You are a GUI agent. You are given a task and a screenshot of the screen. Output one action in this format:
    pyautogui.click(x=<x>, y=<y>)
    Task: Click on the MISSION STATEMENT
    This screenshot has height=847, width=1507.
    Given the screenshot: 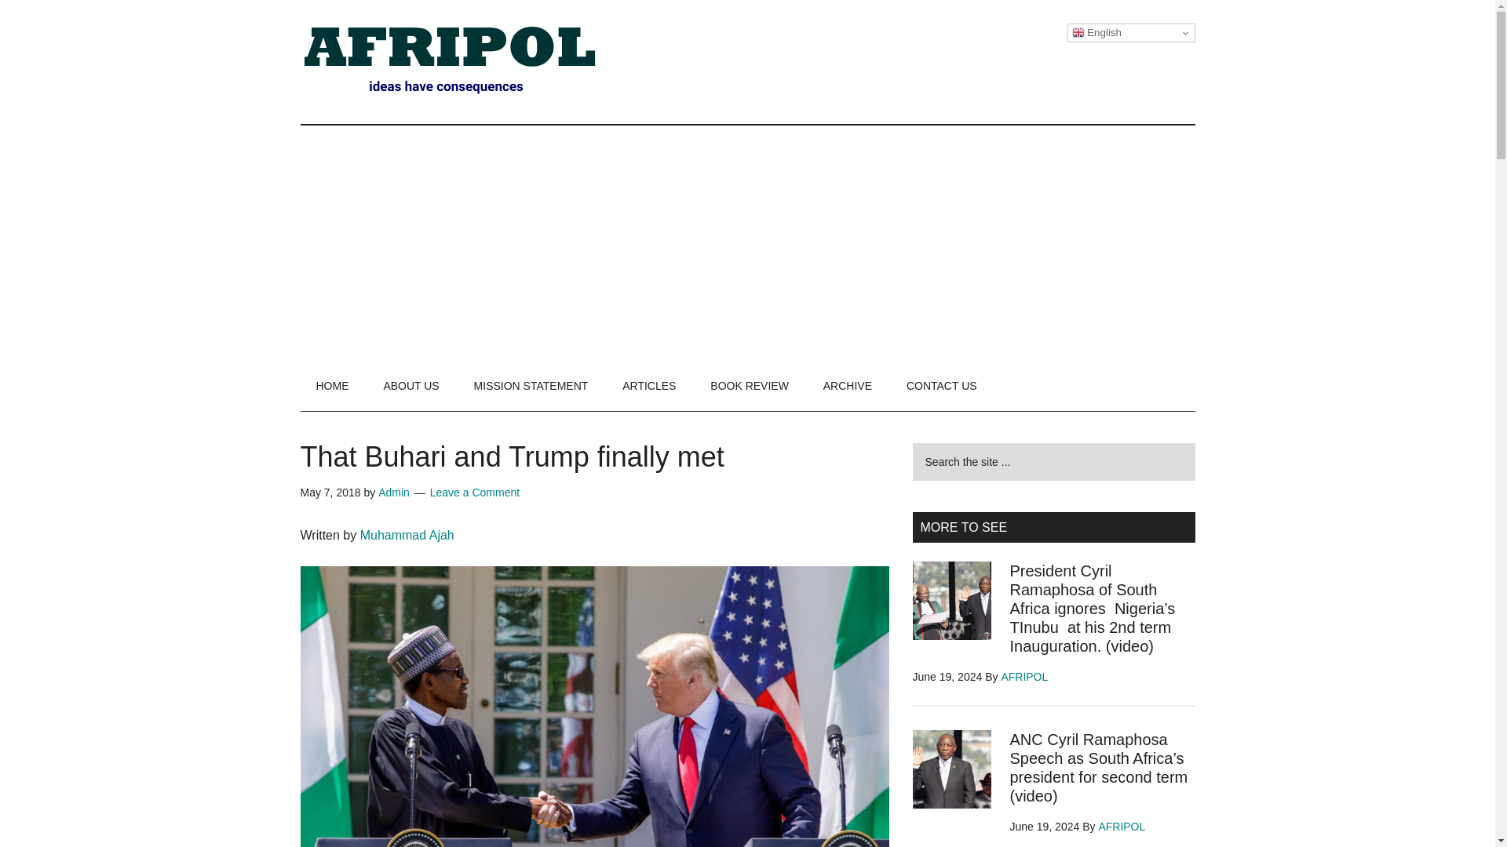 What is the action you would take?
    pyautogui.click(x=531, y=386)
    